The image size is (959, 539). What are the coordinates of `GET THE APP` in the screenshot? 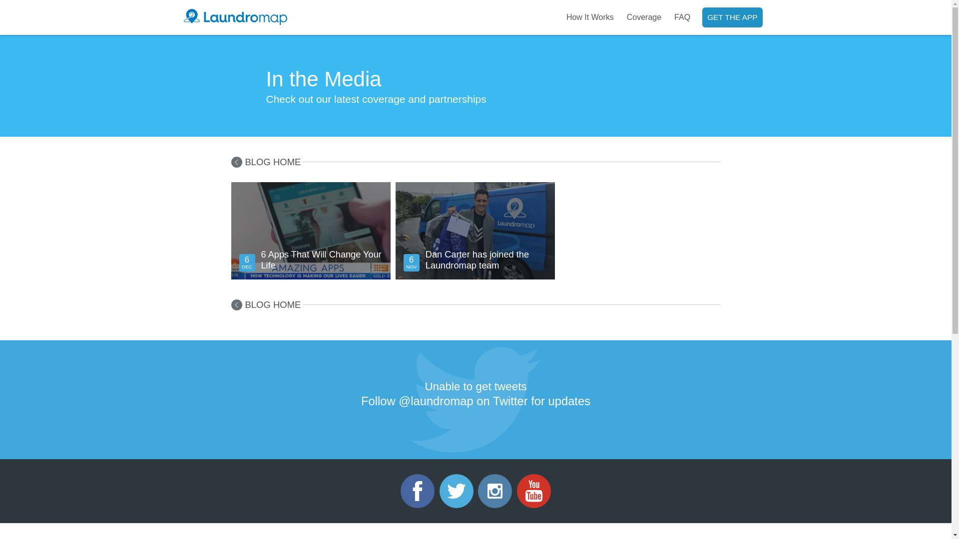 It's located at (732, 17).